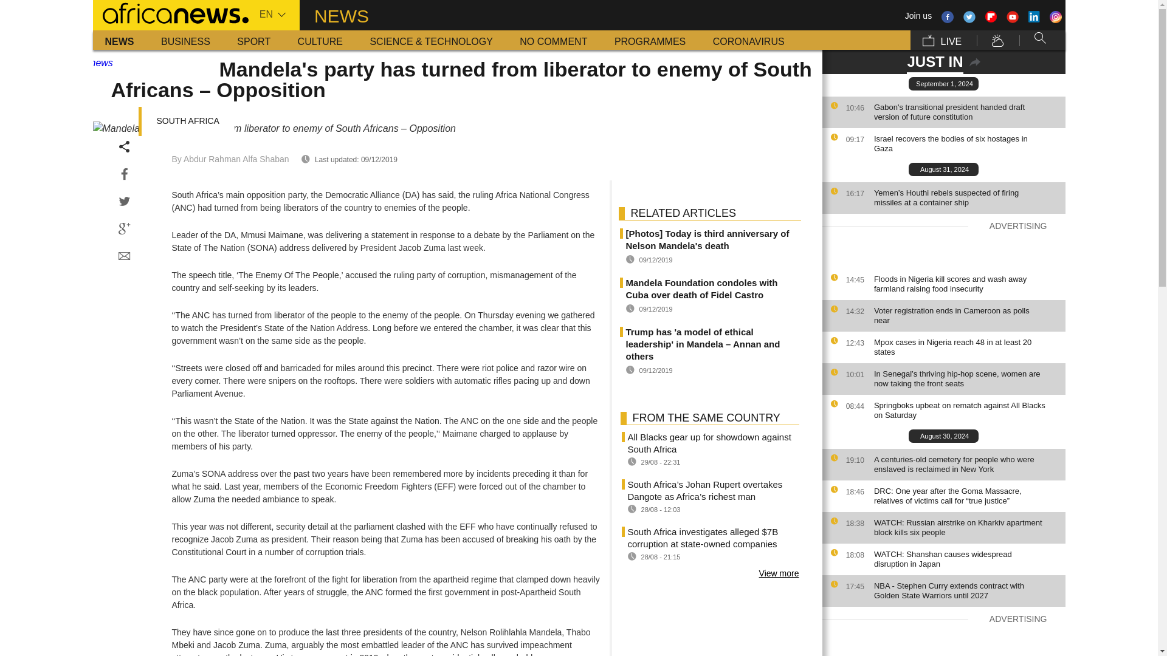 This screenshot has width=1167, height=656. What do you see at coordinates (966, 143) in the screenshot?
I see `Israel recovers the bodies of six hostages in Gaza` at bounding box center [966, 143].